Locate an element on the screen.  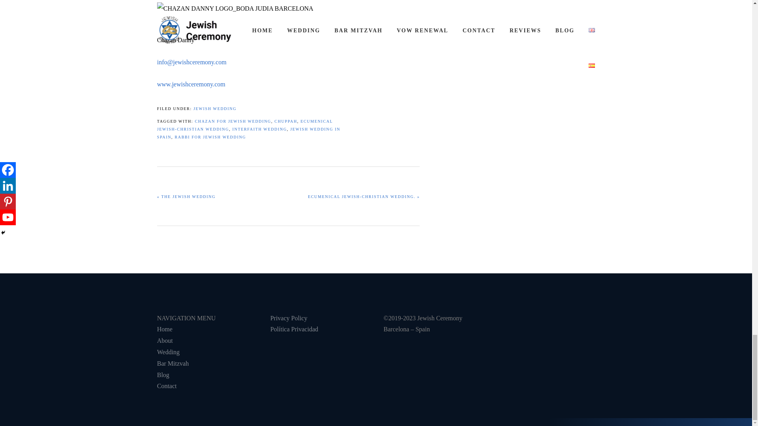
CHUPPAH is located at coordinates (286, 121).